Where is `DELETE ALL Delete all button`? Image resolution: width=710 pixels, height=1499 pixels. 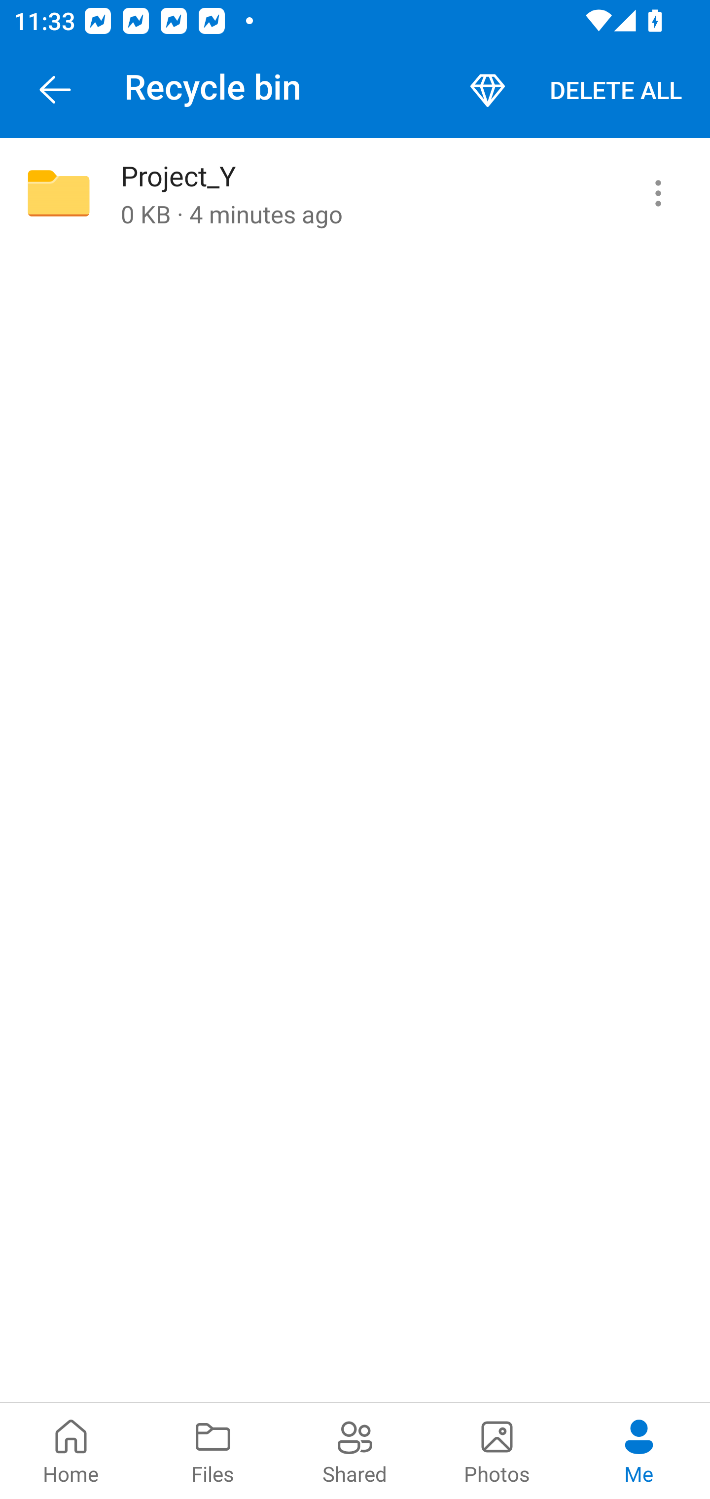 DELETE ALL Delete all button is located at coordinates (615, 90).